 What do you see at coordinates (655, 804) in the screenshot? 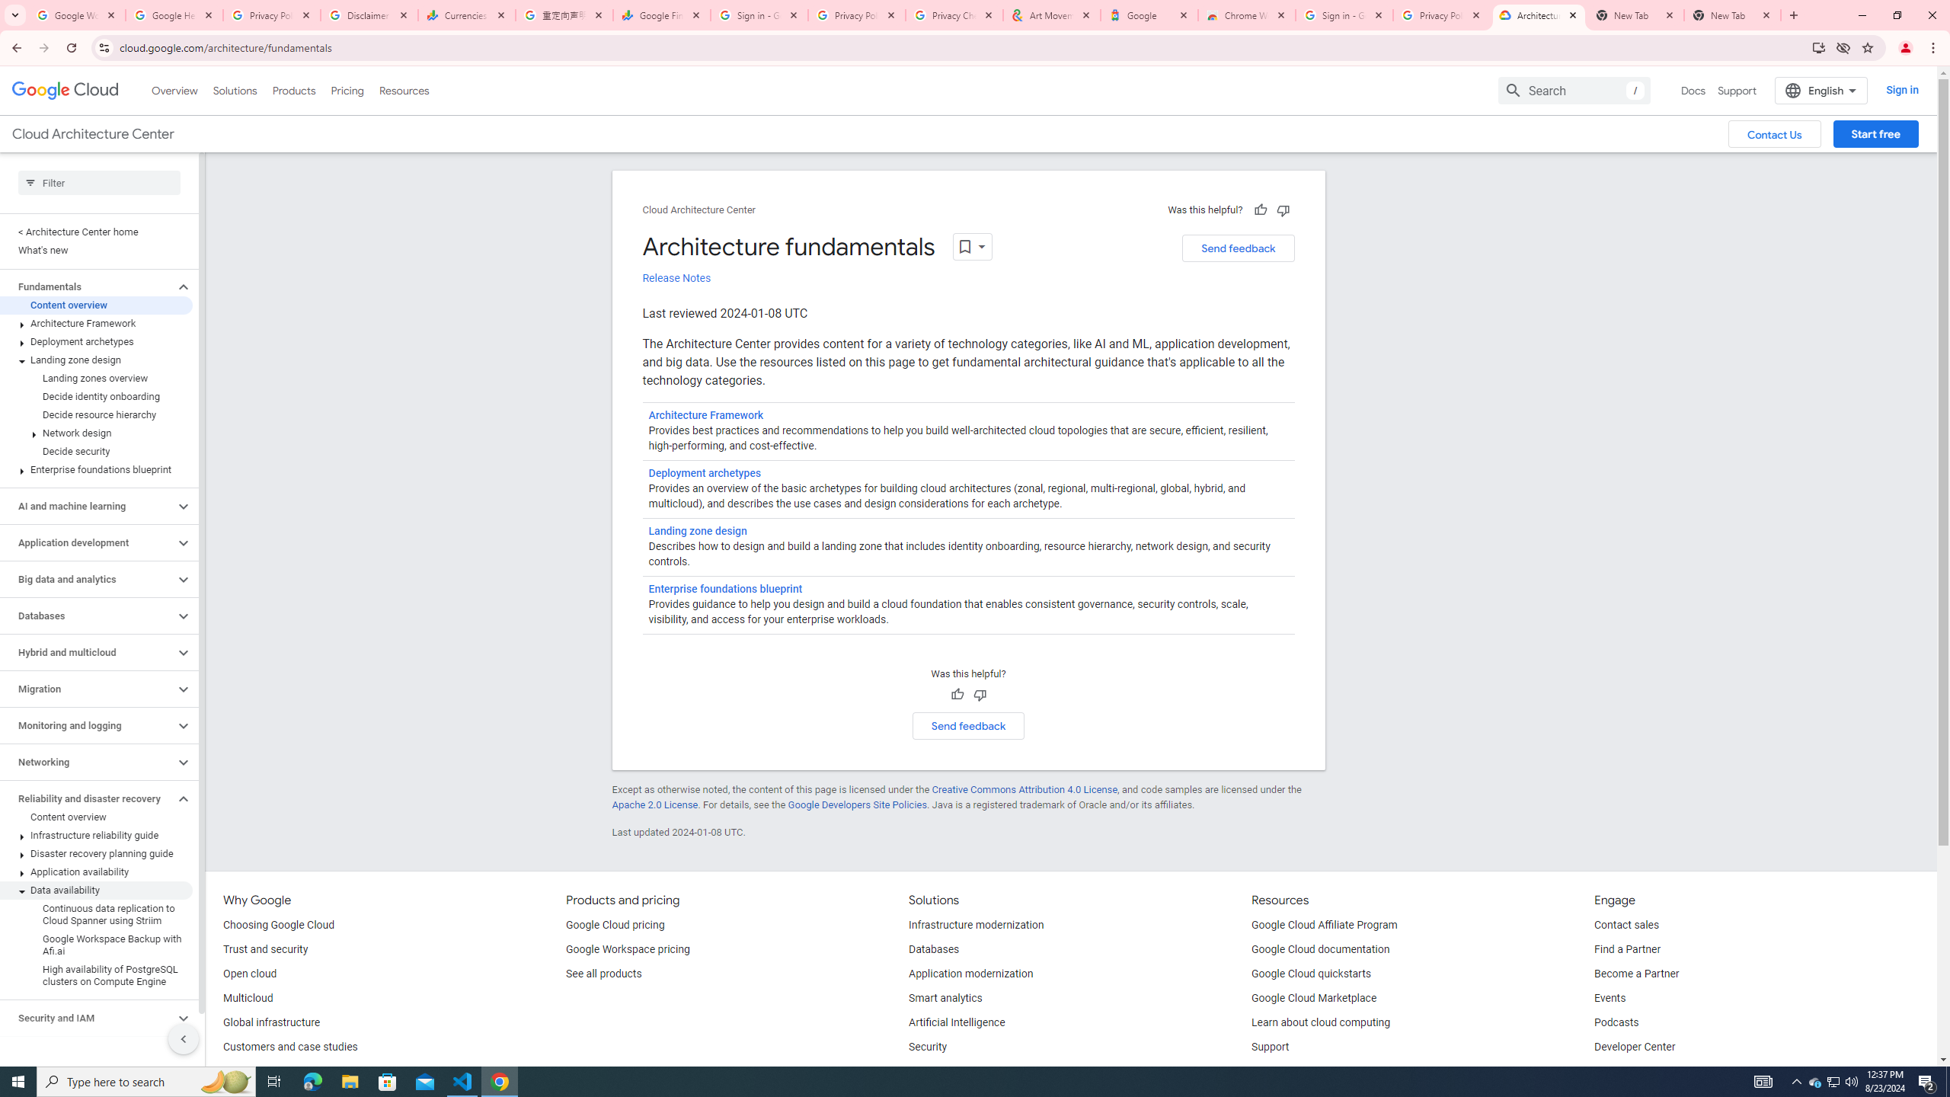
I see `Apache 2.0 License` at bounding box center [655, 804].